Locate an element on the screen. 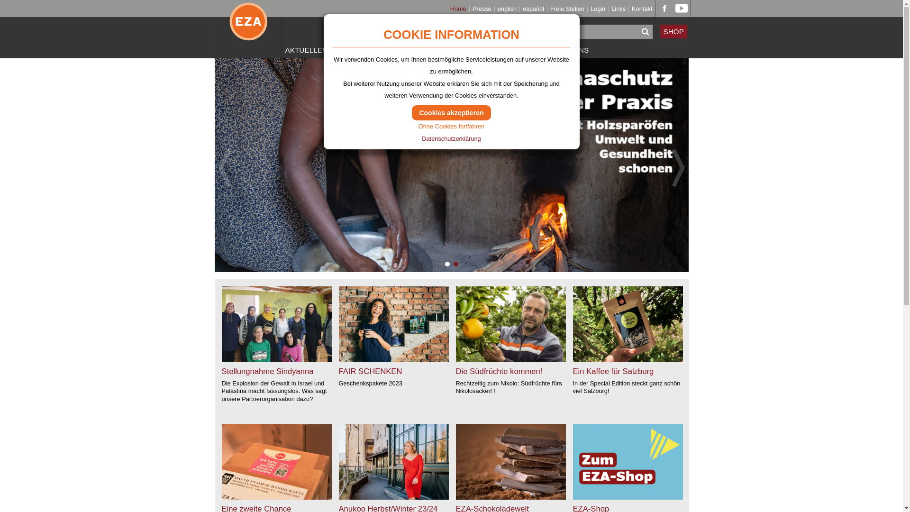 The image size is (910, 512). UNSERE PRODUKTE is located at coordinates (370, 50).